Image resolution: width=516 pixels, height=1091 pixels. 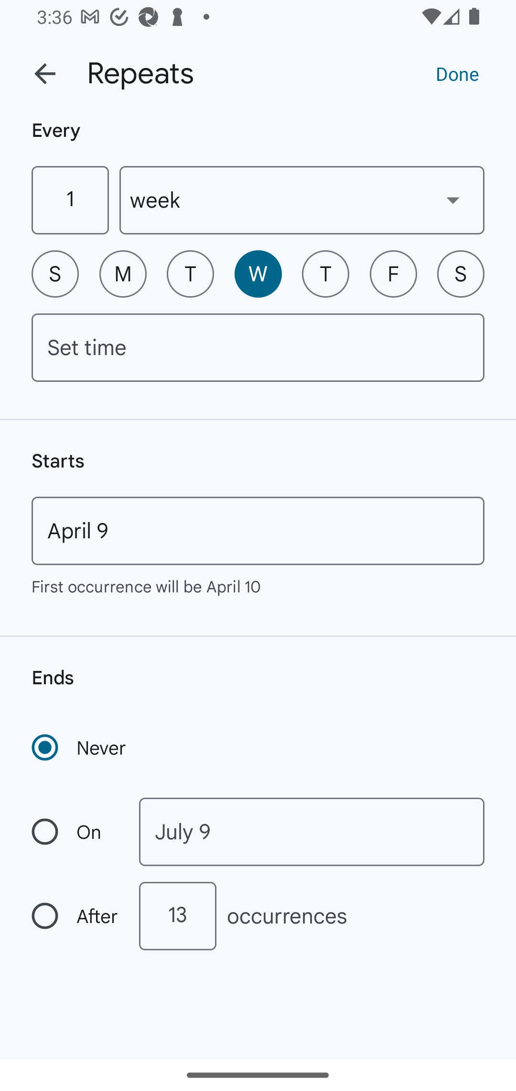 I want to click on T Thursday, so click(x=325, y=274).